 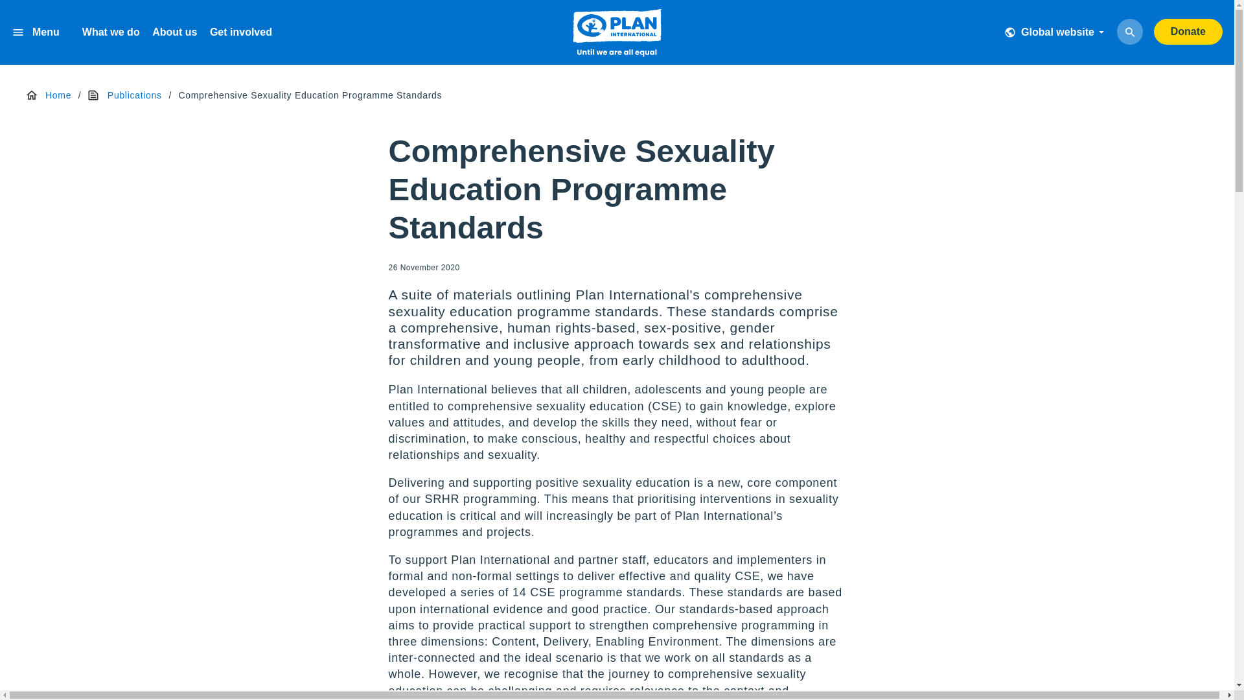 I want to click on Get involved, so click(x=241, y=32).